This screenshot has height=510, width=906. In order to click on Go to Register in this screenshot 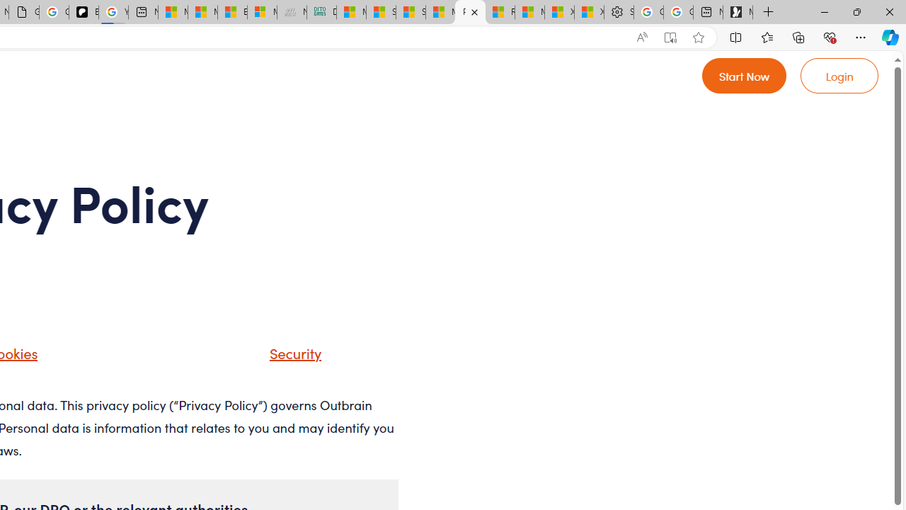, I will do `click(745, 75)`.